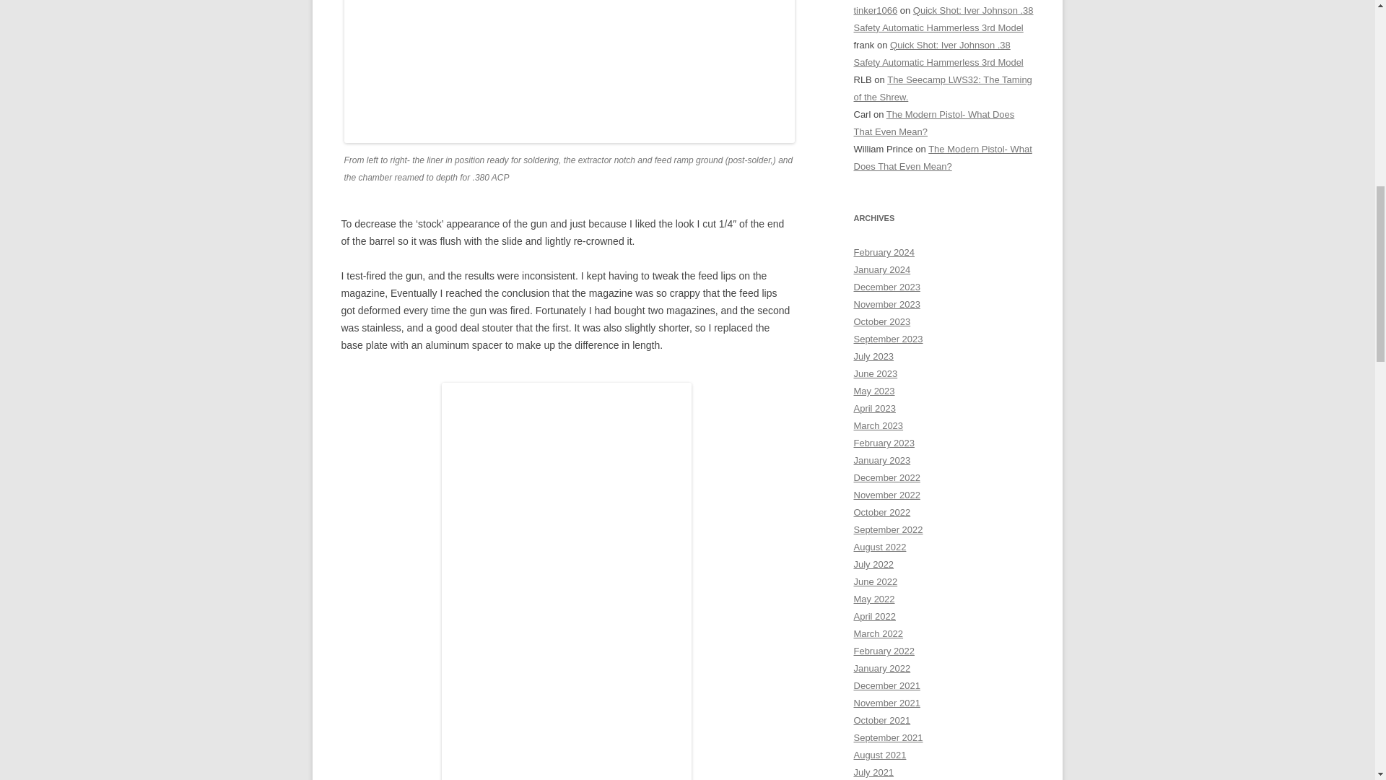  Describe the element at coordinates (873, 357) in the screenshot. I see `July 2023` at that location.